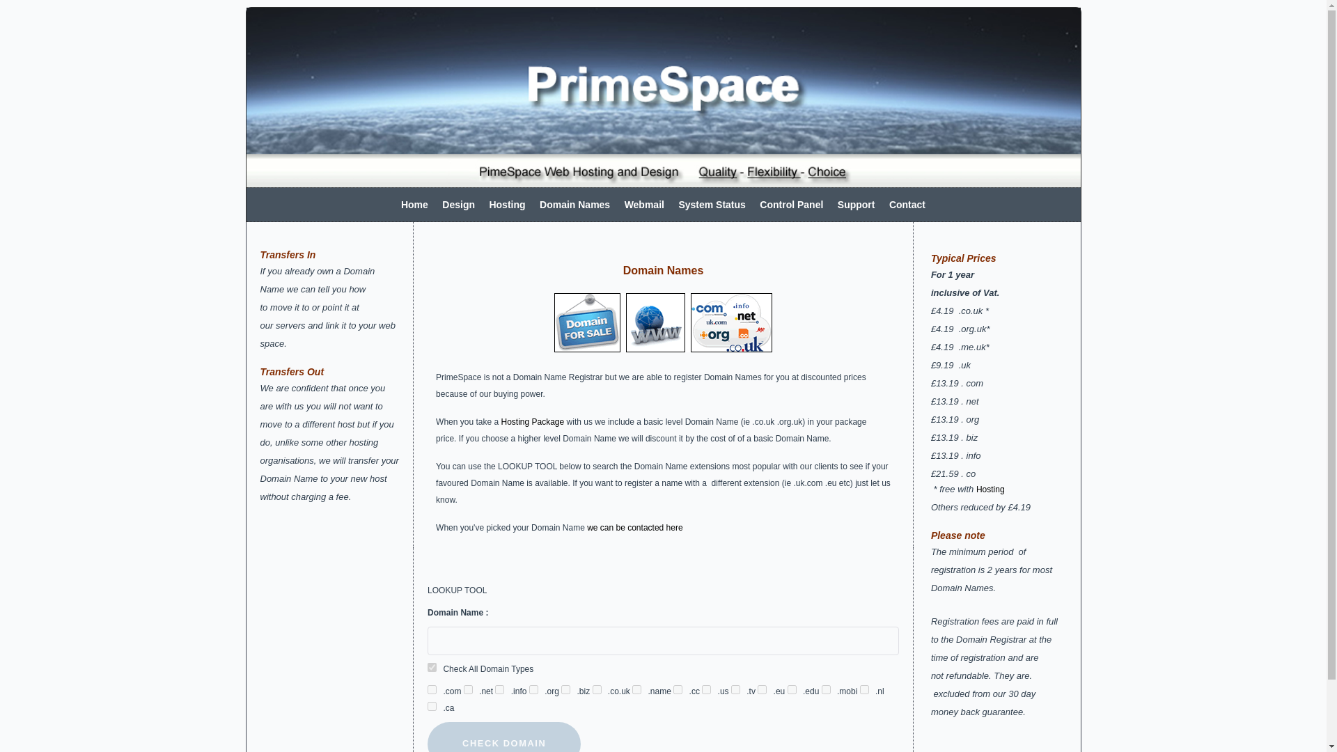  I want to click on on, so click(826, 689).